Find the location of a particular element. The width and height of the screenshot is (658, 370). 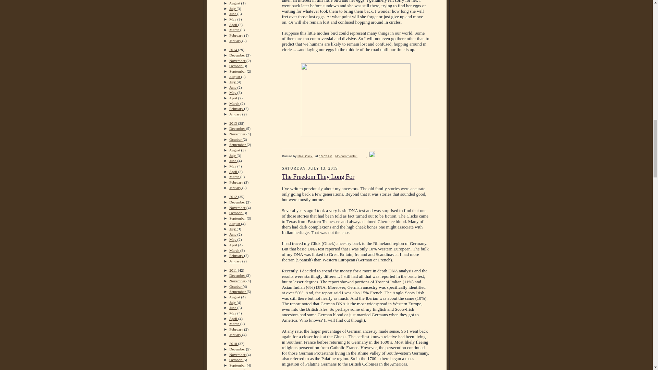

Email Post is located at coordinates (363, 156).